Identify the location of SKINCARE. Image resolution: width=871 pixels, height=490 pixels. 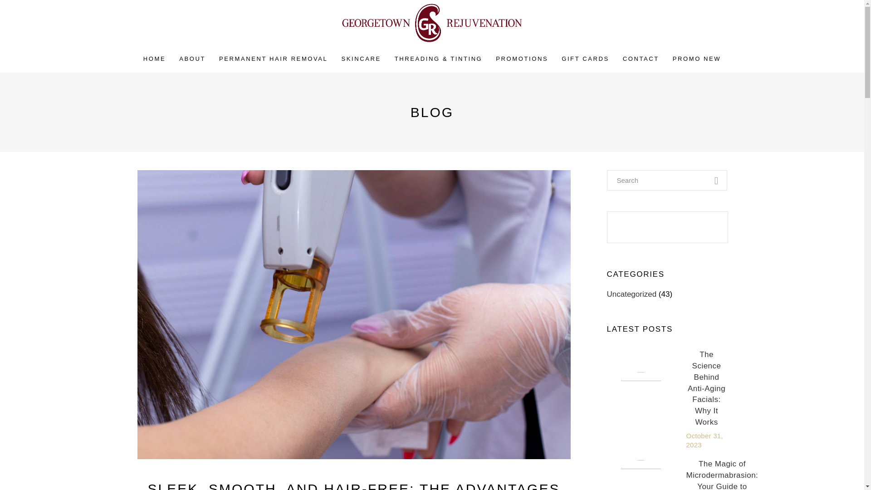
(361, 59).